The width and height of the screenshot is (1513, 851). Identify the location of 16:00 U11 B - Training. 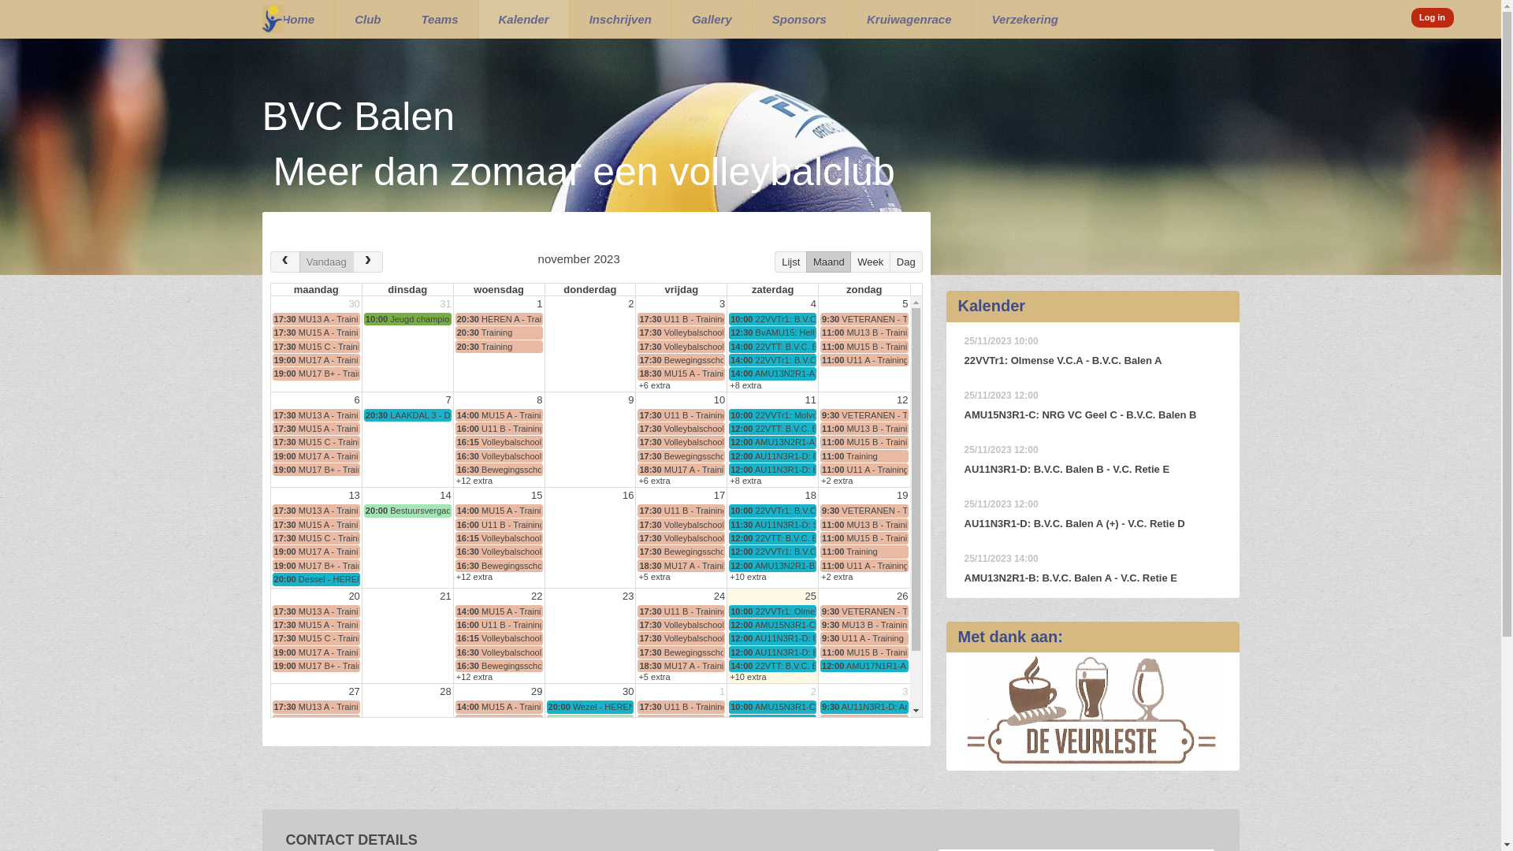
(500, 625).